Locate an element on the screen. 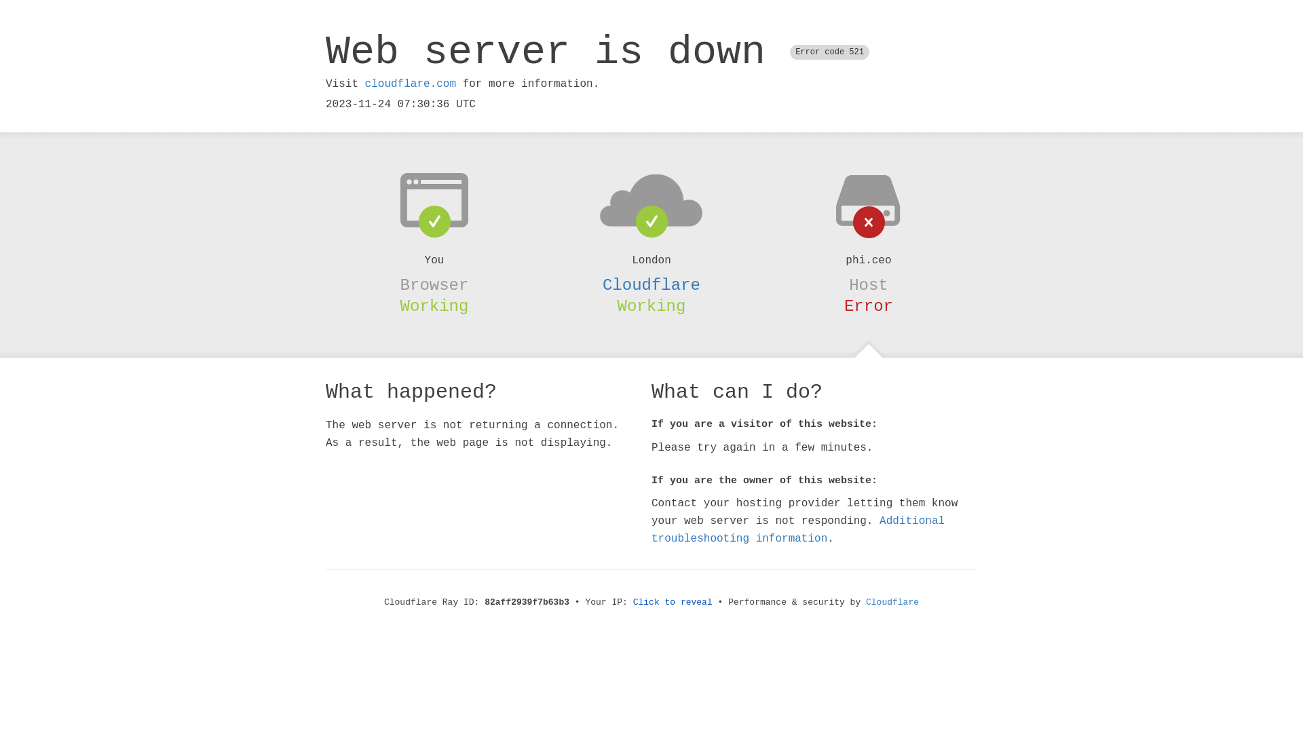 This screenshot has width=1303, height=733. cloudflare.com is located at coordinates (411, 84).